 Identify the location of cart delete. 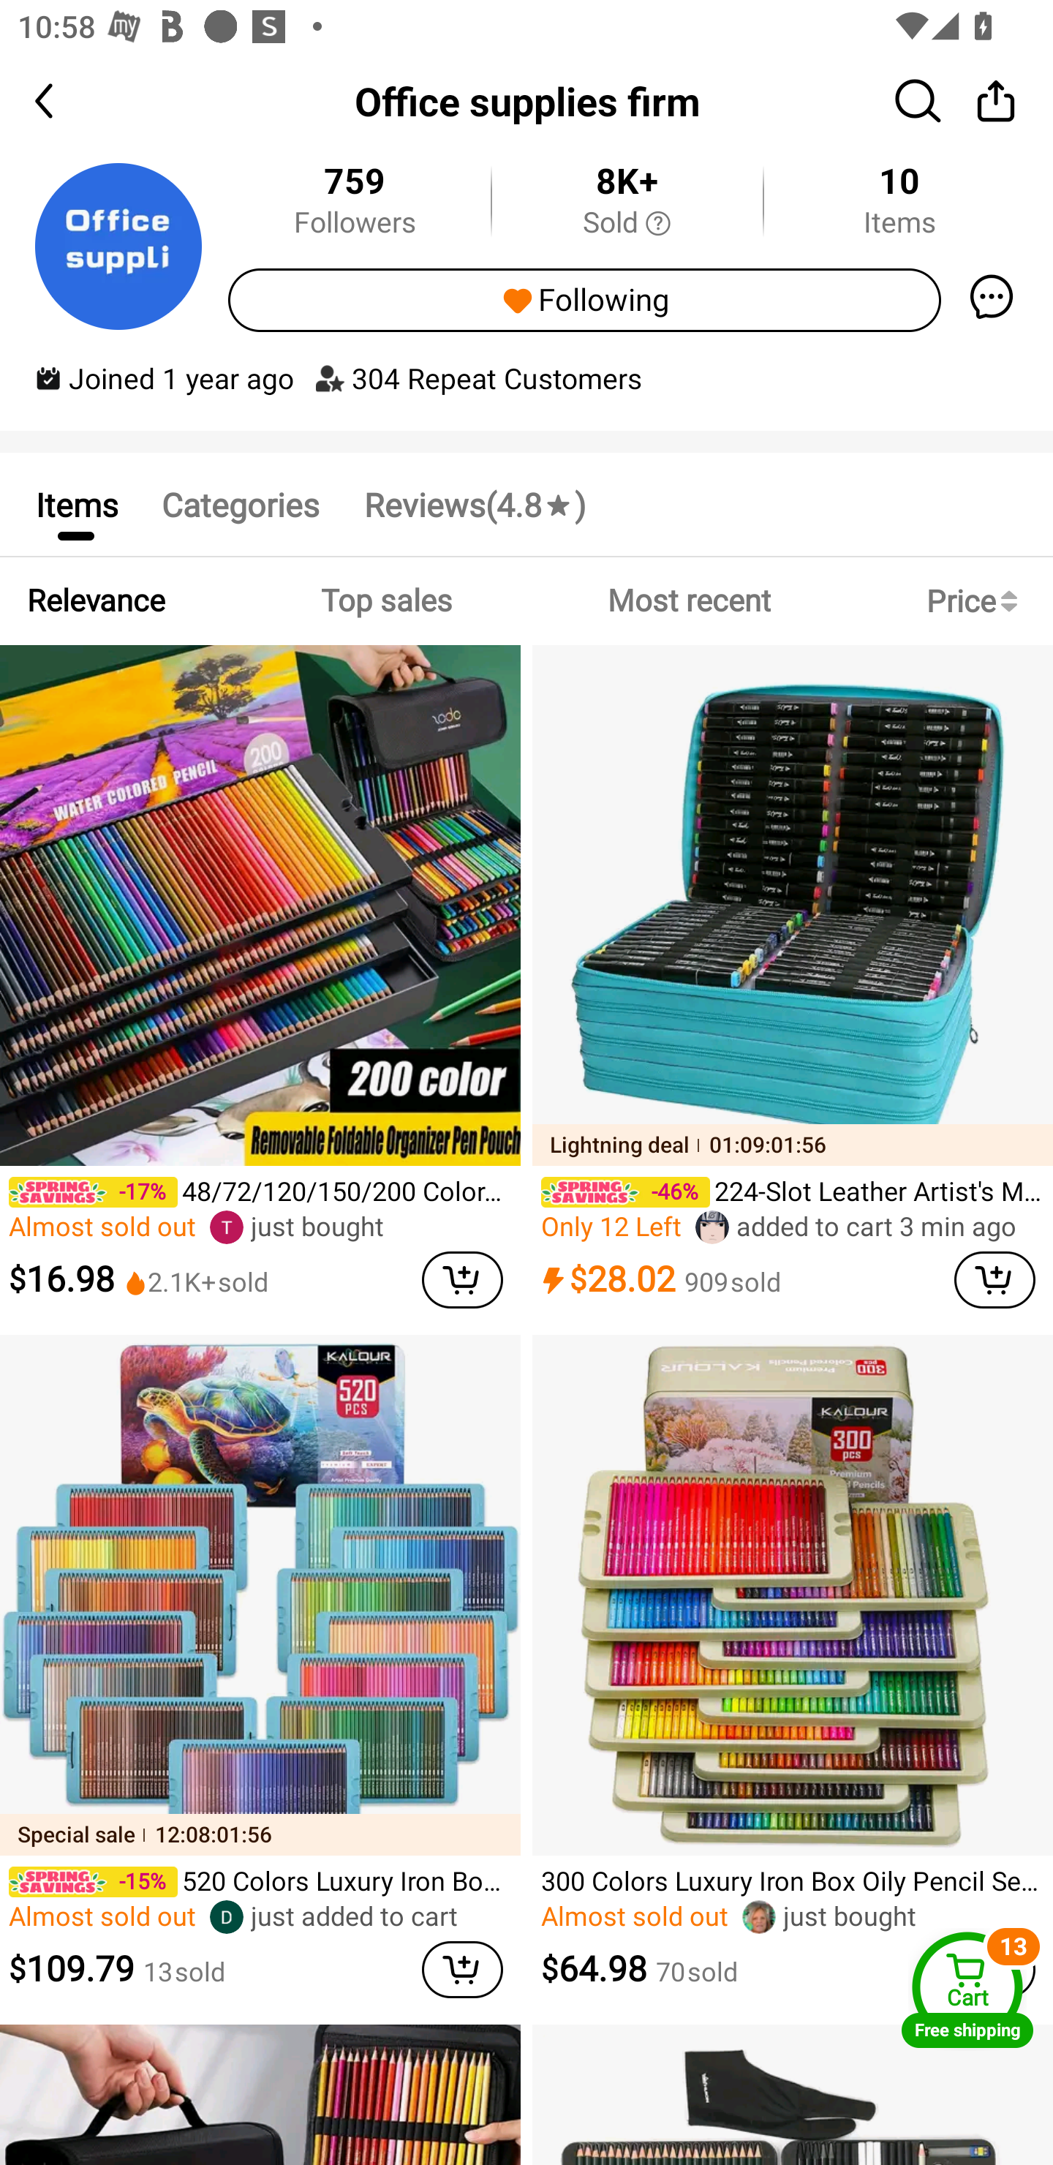
(462, 1279).